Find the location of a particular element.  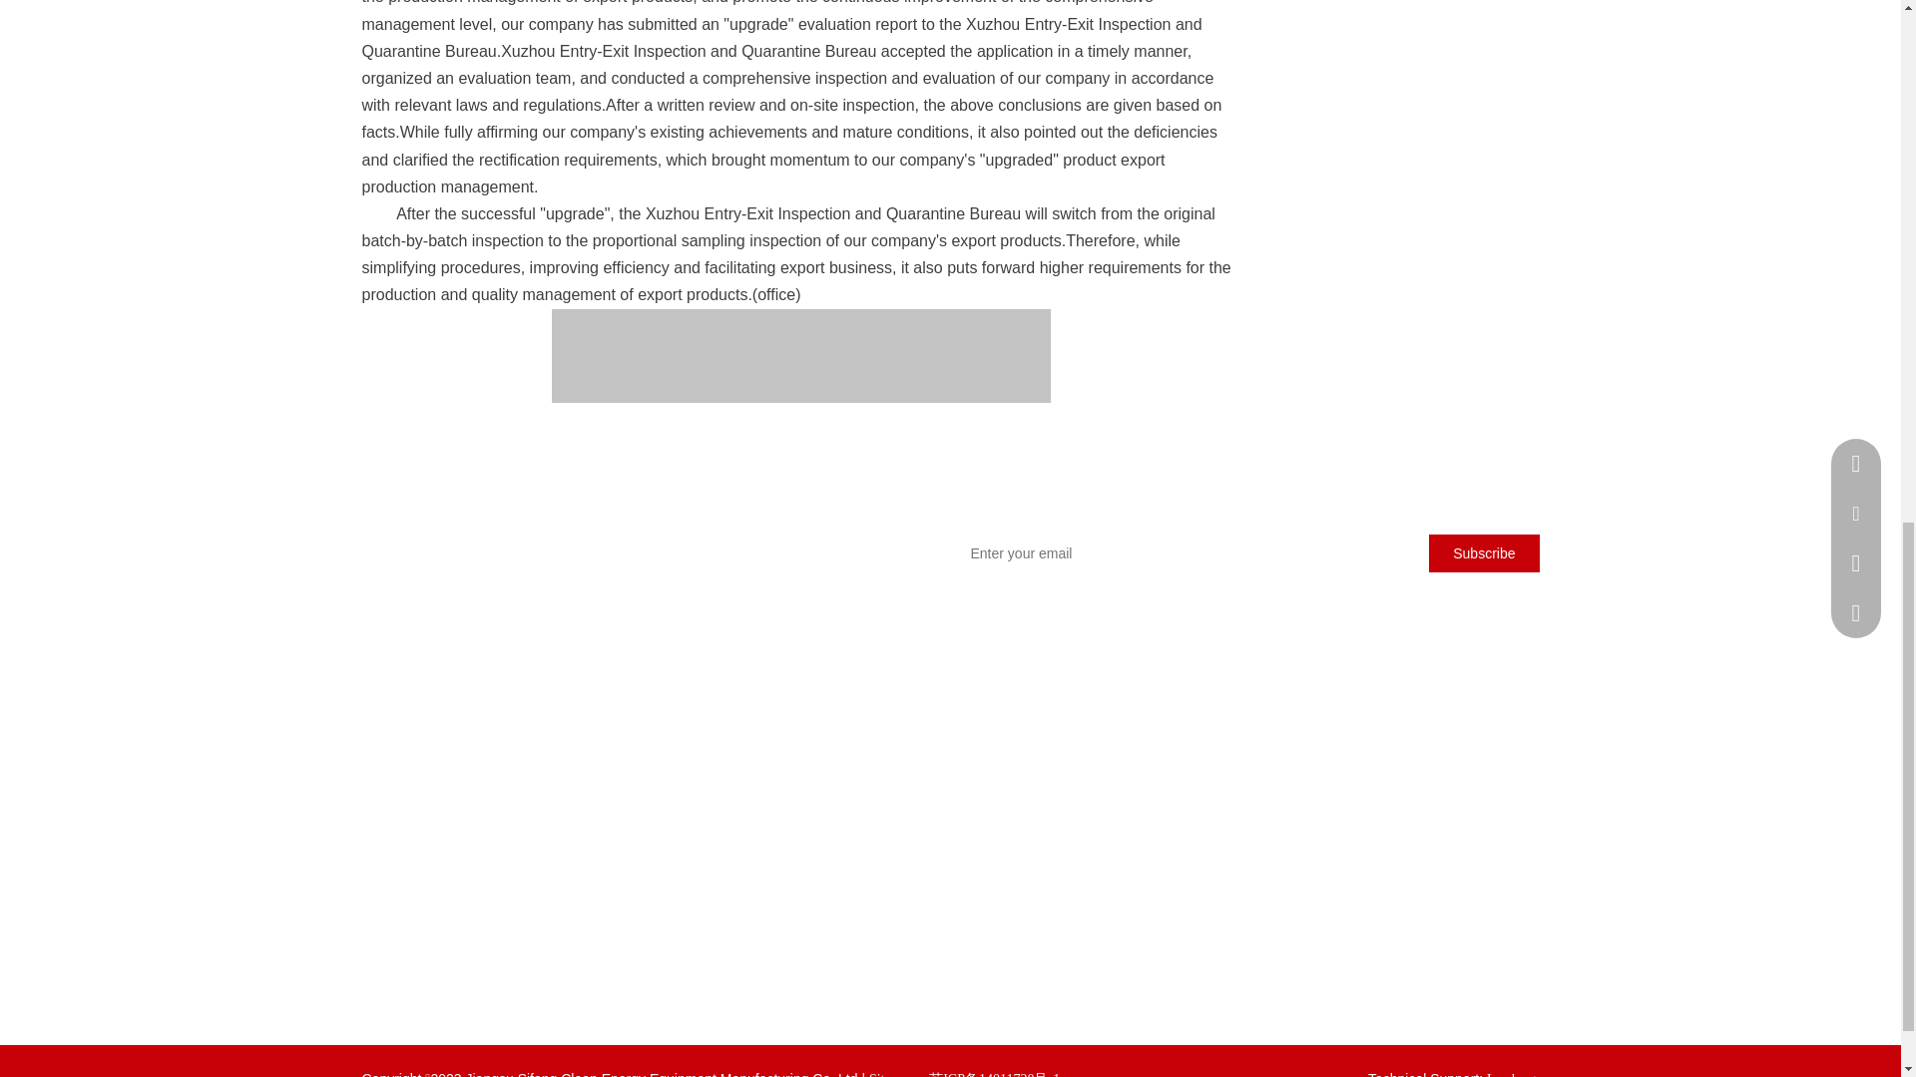

Home is located at coordinates (577, 816).